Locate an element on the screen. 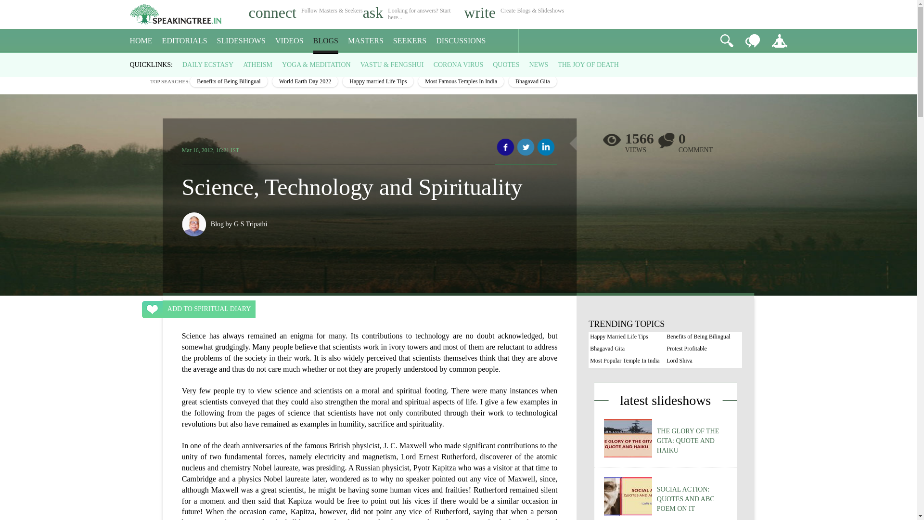 This screenshot has height=520, width=924. Share on LinkedIn is located at coordinates (546, 147).